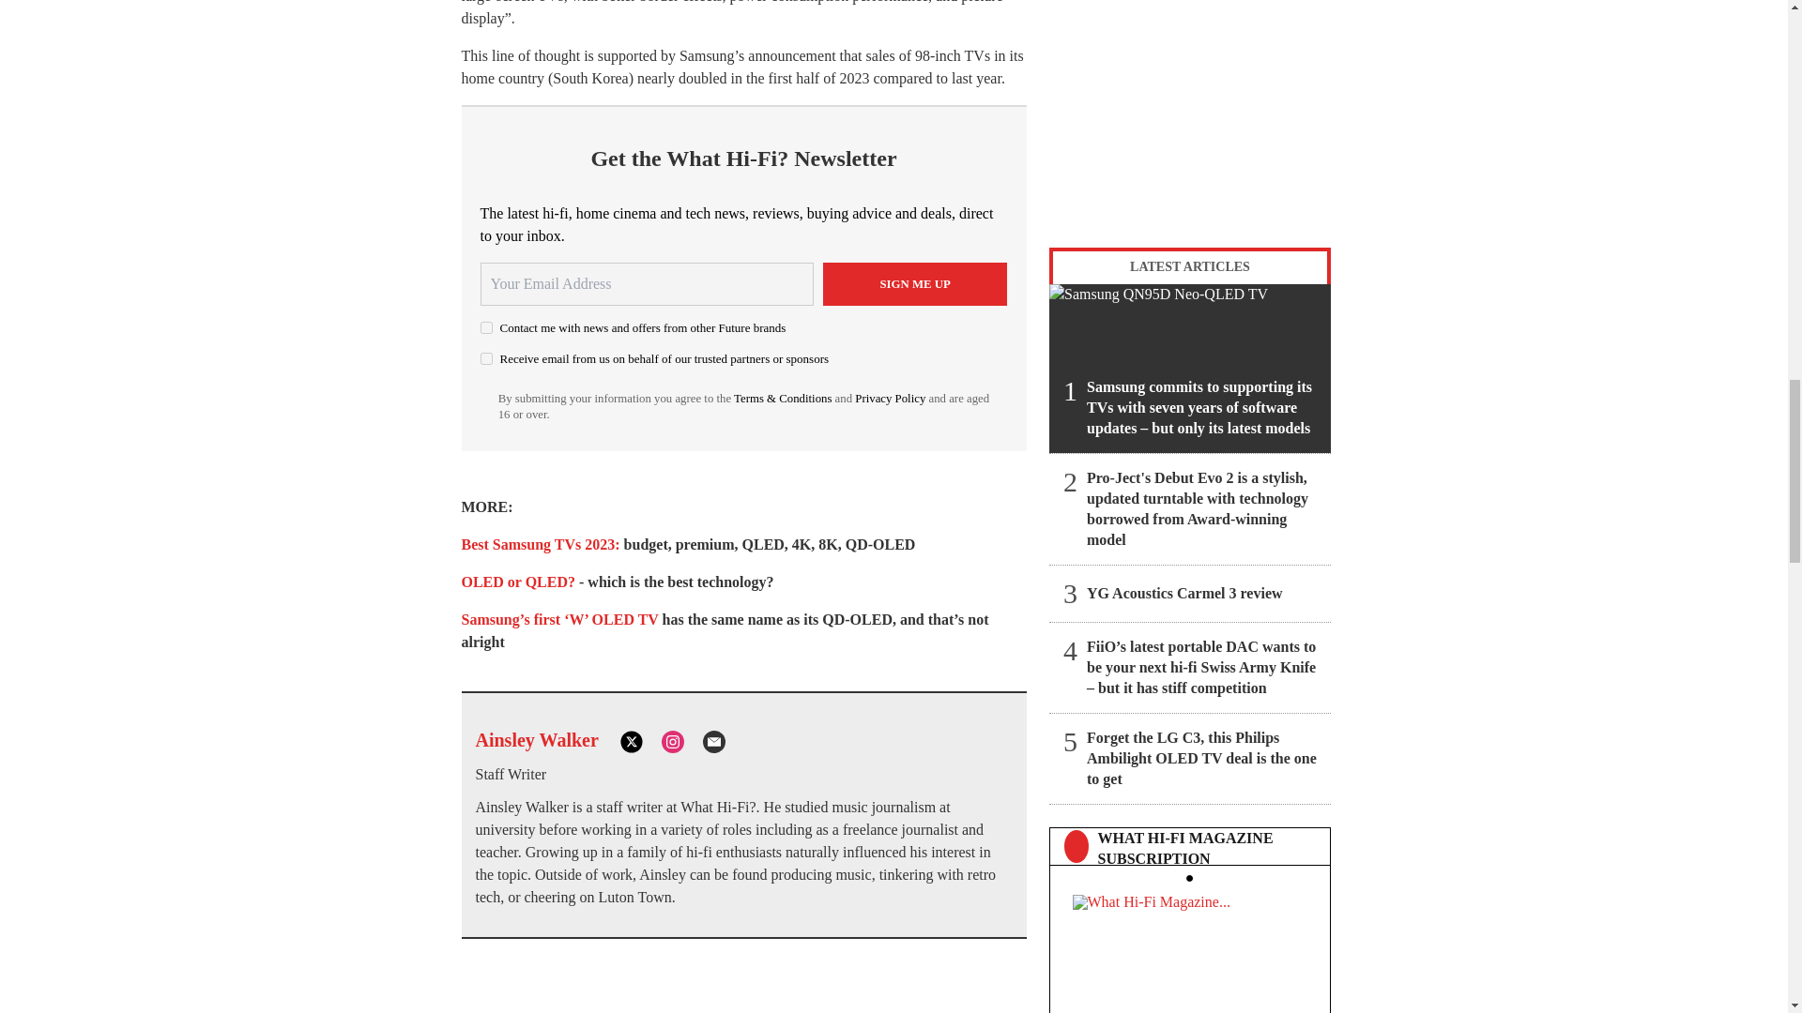 This screenshot has height=1013, width=1802. I want to click on on, so click(486, 328).